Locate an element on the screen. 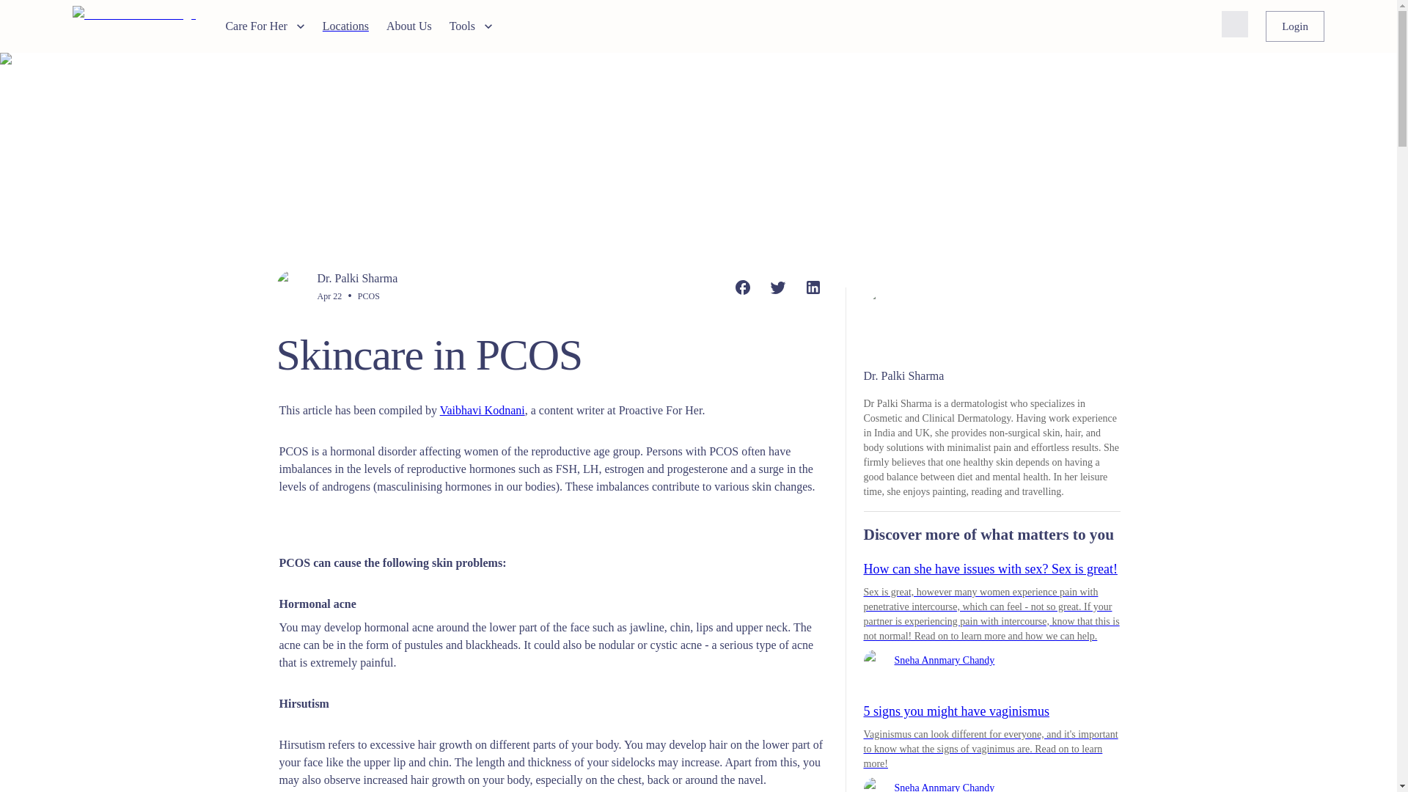 This screenshot has width=1408, height=792. Vaibhavi Kodnani is located at coordinates (483, 410).